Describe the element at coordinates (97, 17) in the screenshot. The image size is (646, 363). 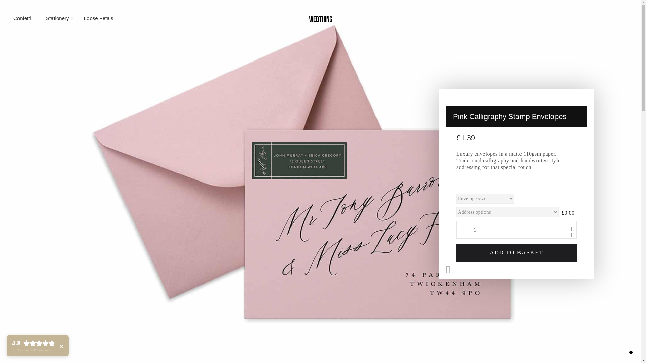
I see `1` at that location.